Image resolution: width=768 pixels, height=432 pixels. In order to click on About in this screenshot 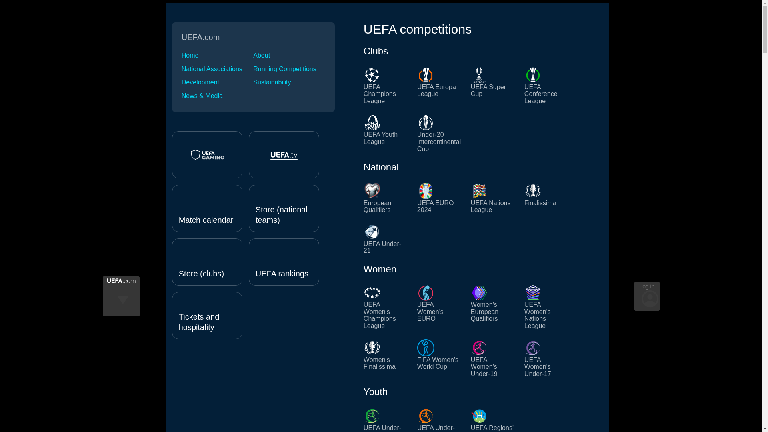, I will do `click(289, 55)`.